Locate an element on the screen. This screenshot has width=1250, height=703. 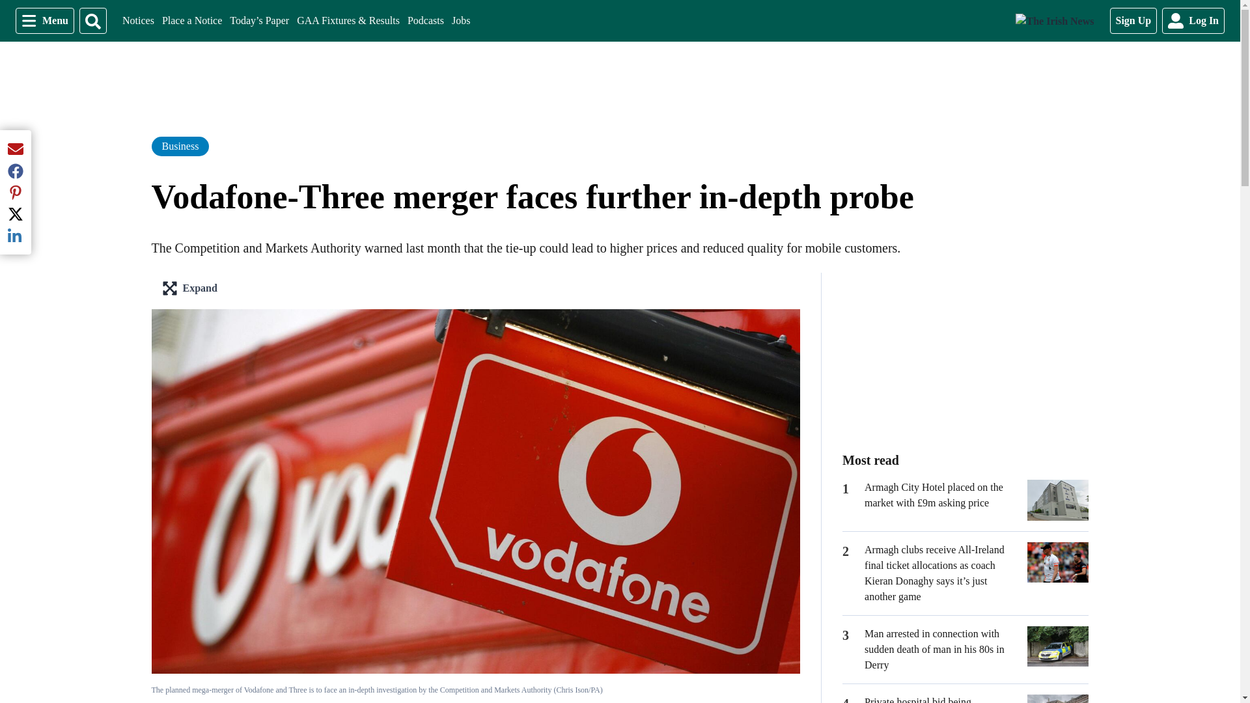
3rd party ad content is located at coordinates (460, 21).